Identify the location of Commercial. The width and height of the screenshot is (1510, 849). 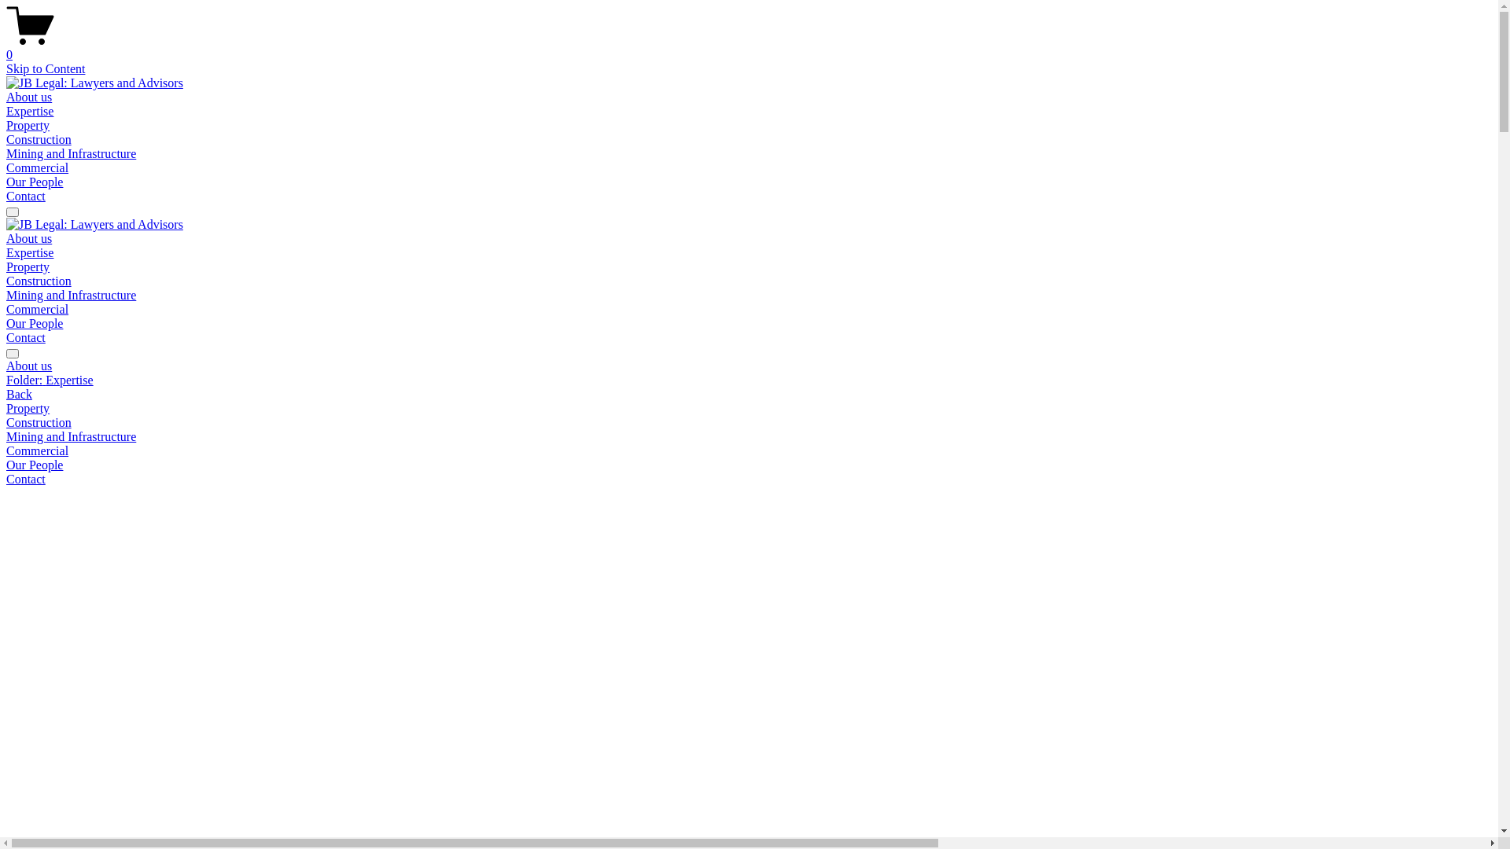
(38, 168).